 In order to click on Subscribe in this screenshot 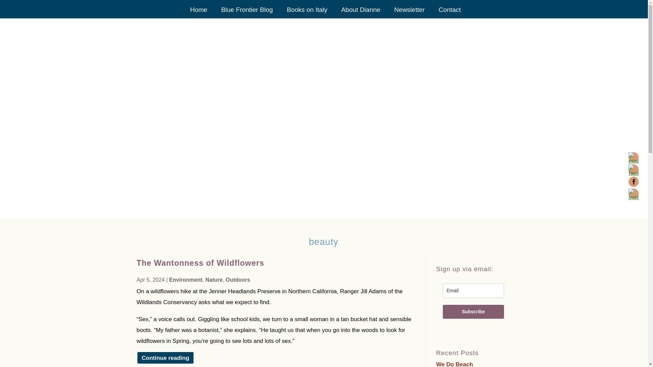, I will do `click(473, 312)`.